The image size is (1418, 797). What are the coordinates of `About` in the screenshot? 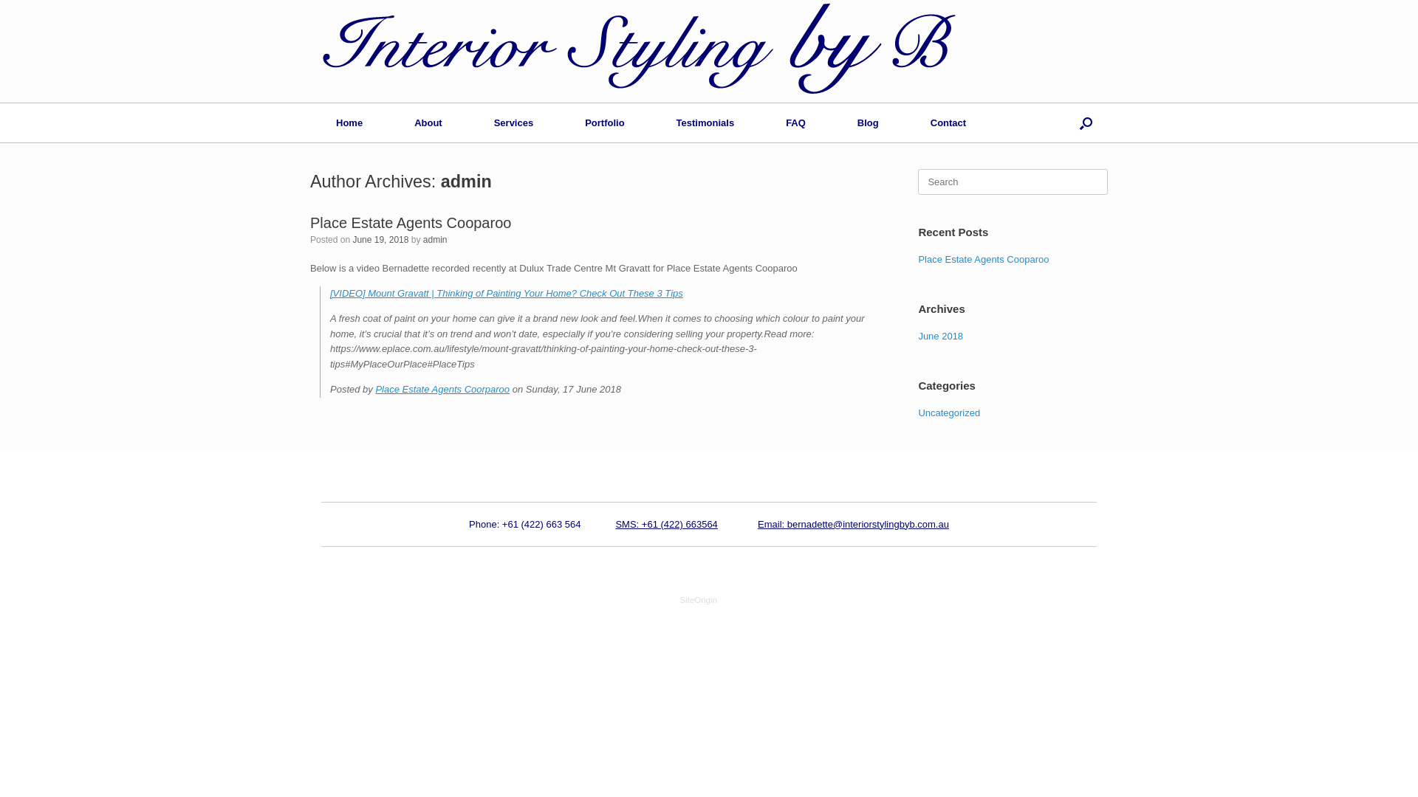 It's located at (428, 123).